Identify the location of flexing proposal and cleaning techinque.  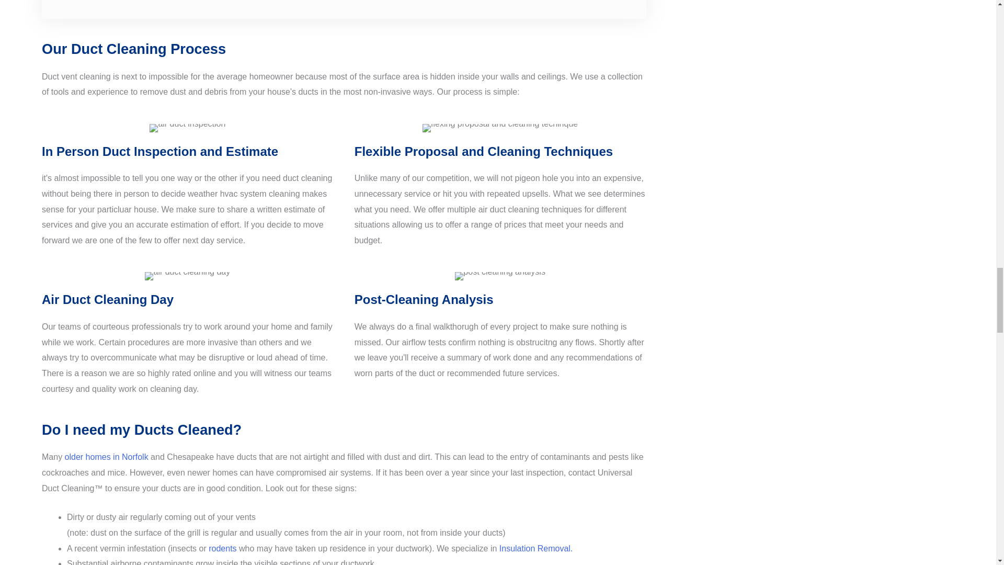
(500, 128).